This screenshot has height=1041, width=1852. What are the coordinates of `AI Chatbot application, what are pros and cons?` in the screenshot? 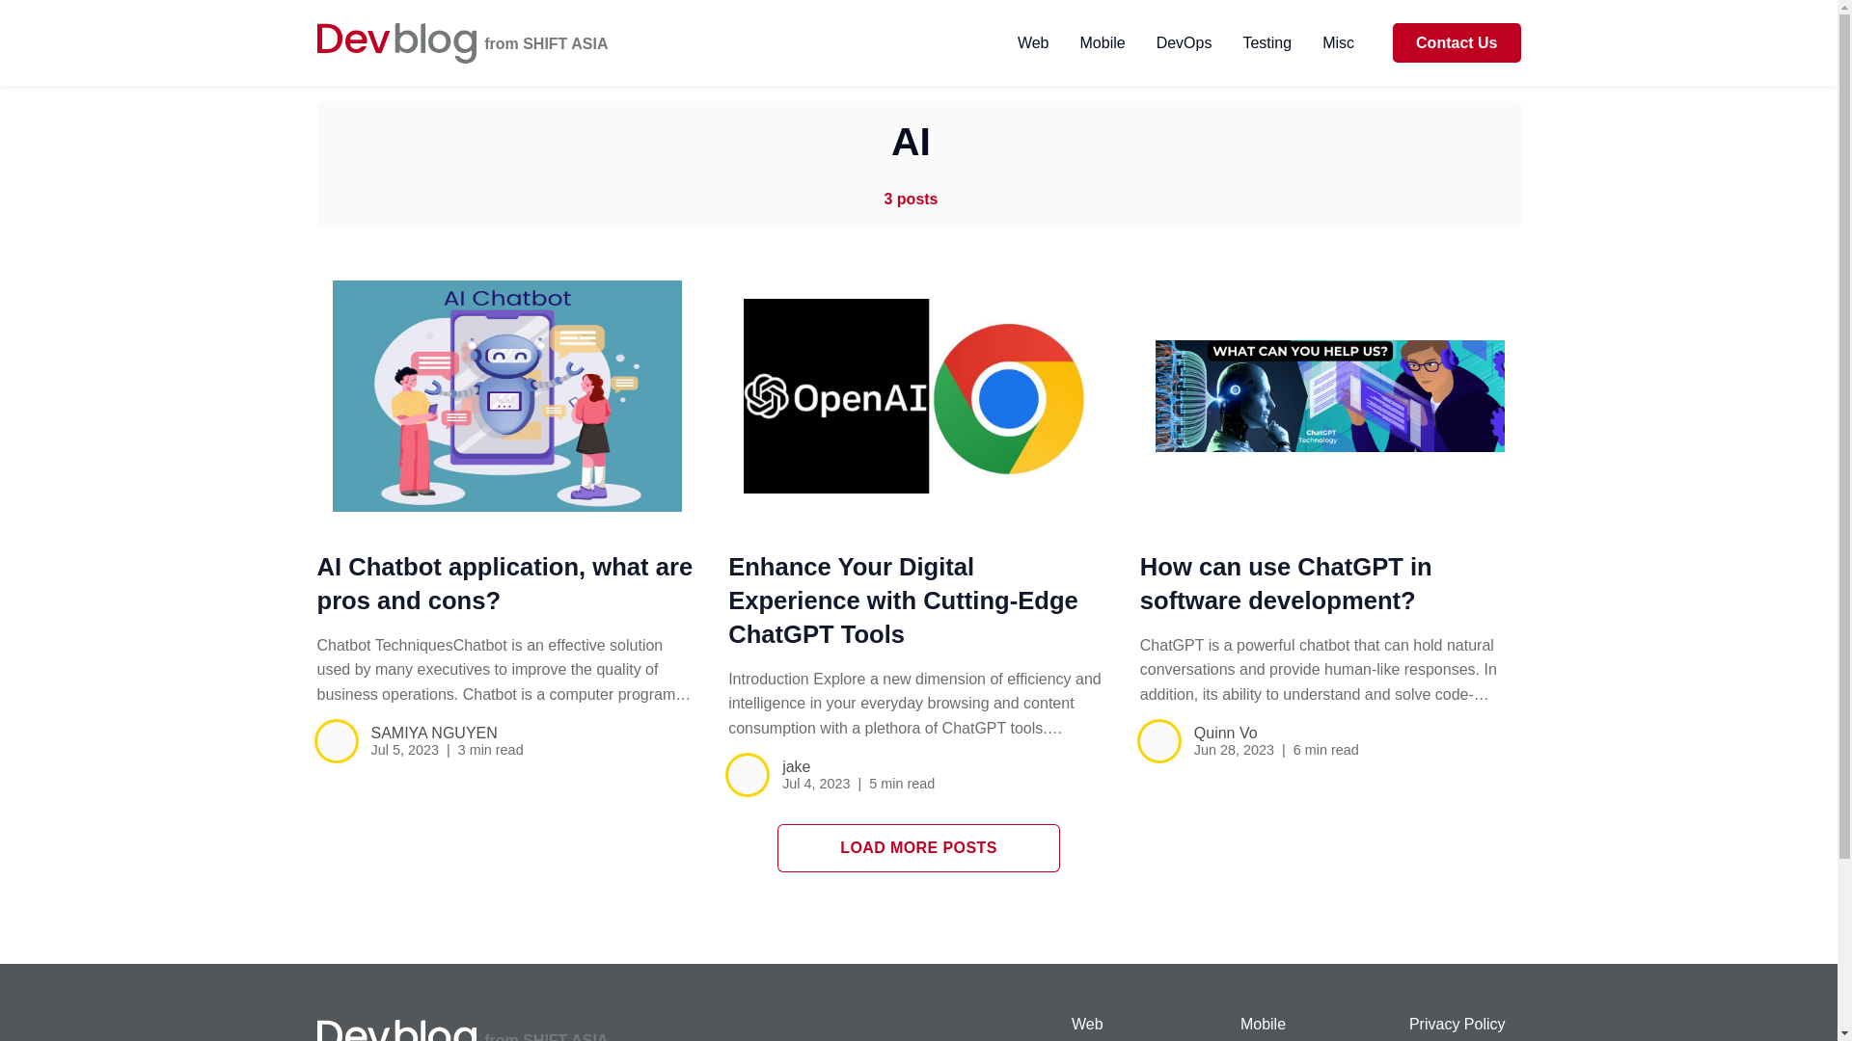 It's located at (504, 583).